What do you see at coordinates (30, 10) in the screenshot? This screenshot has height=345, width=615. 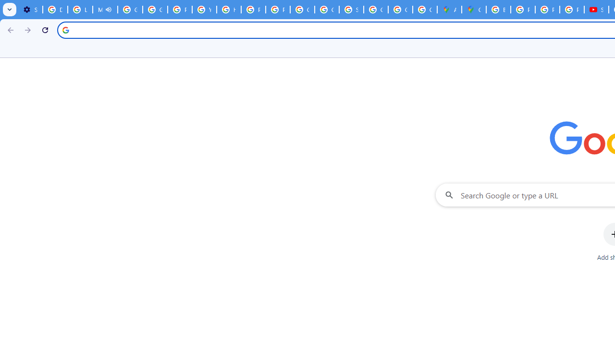 I see `Settings - Customize profile` at bounding box center [30, 10].